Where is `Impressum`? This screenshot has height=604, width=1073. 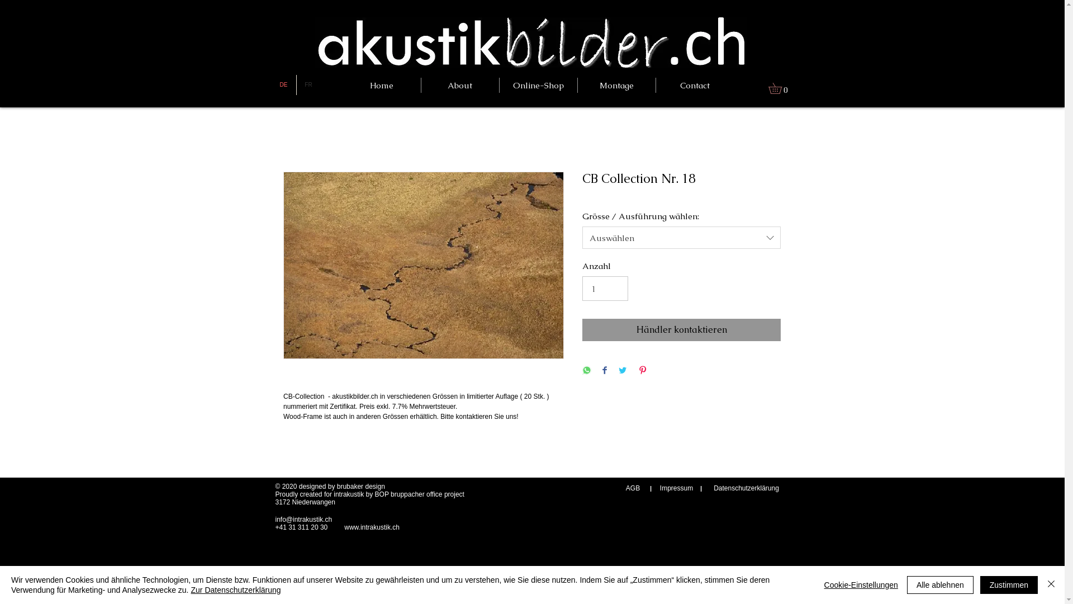 Impressum is located at coordinates (676, 489).